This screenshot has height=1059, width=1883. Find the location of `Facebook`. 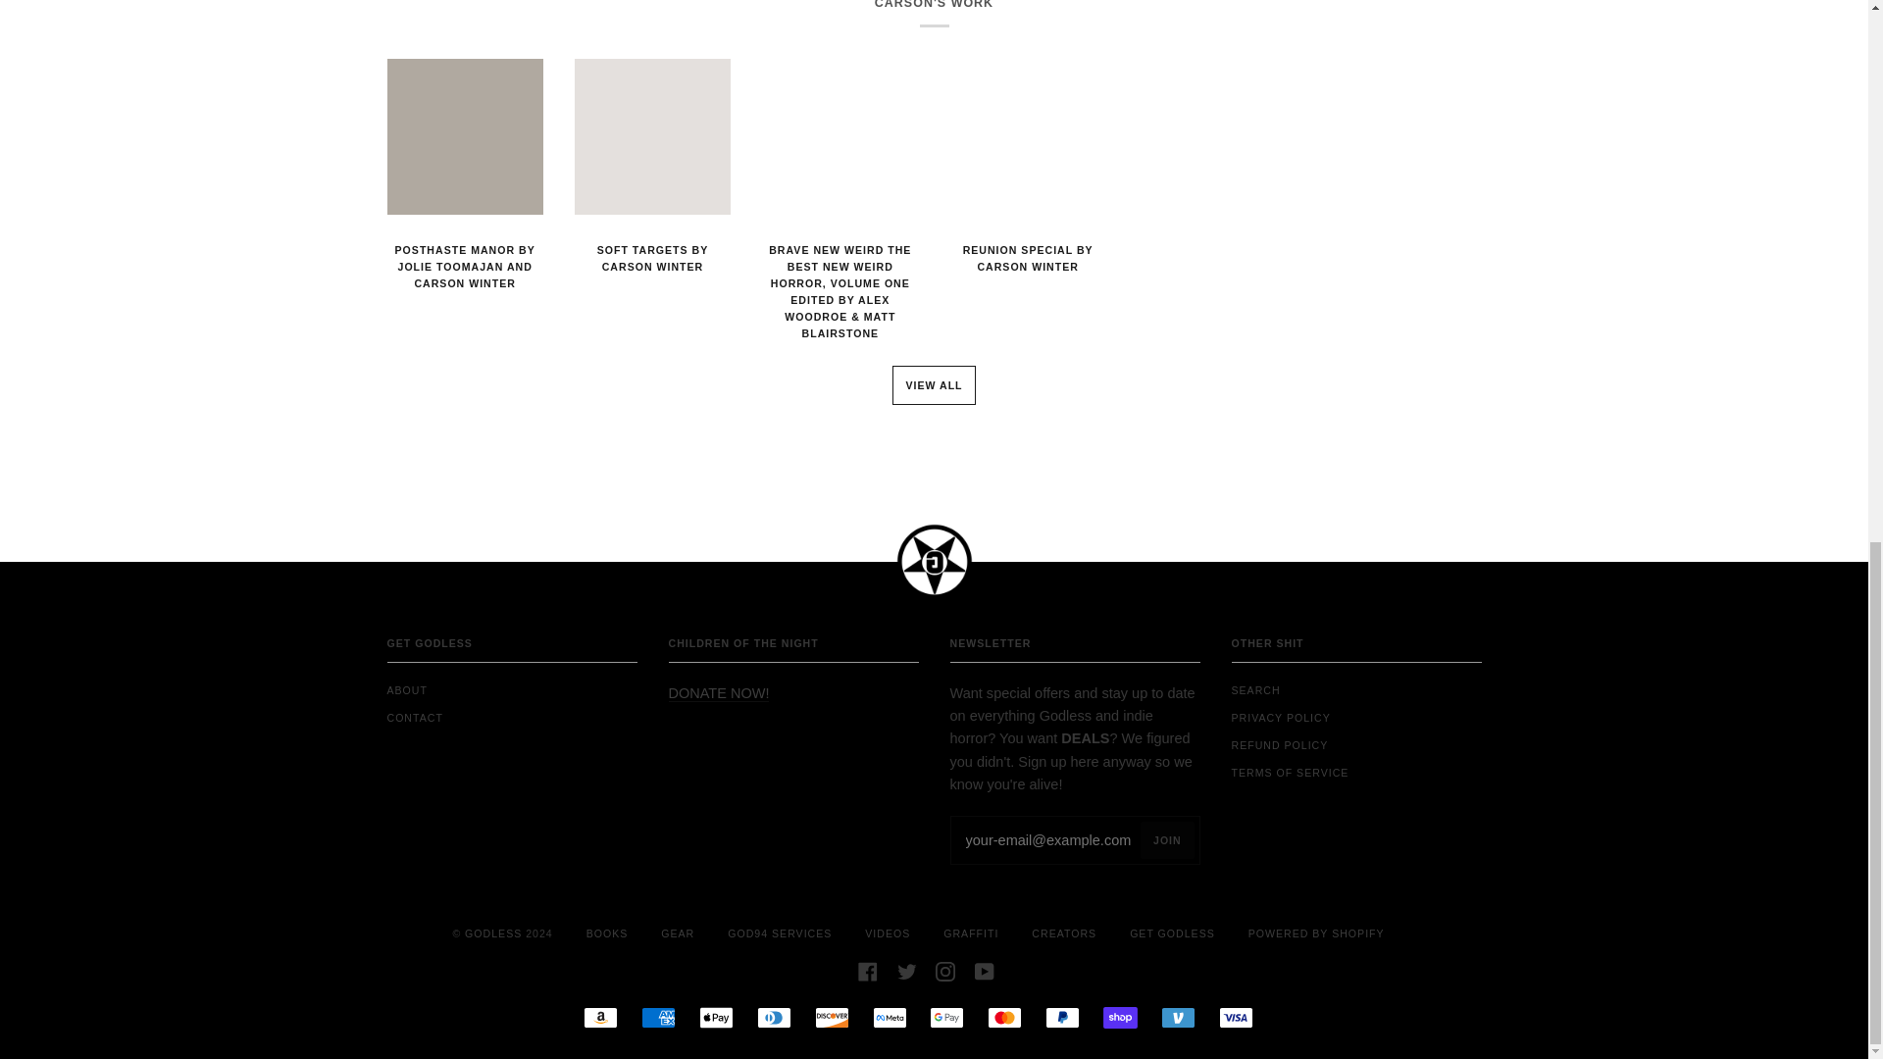

Facebook is located at coordinates (867, 970).